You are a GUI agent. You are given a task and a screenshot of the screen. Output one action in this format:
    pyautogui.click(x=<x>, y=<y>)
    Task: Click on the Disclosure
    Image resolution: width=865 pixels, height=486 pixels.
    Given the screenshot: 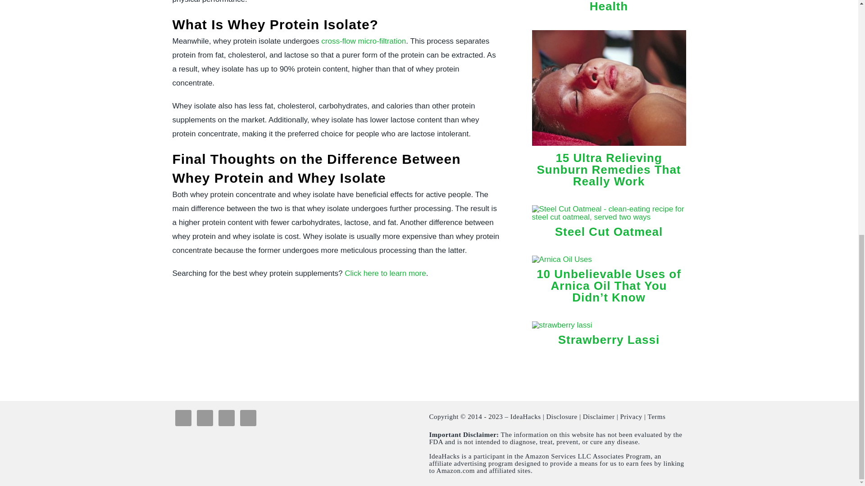 What is the action you would take?
    pyautogui.click(x=562, y=417)
    